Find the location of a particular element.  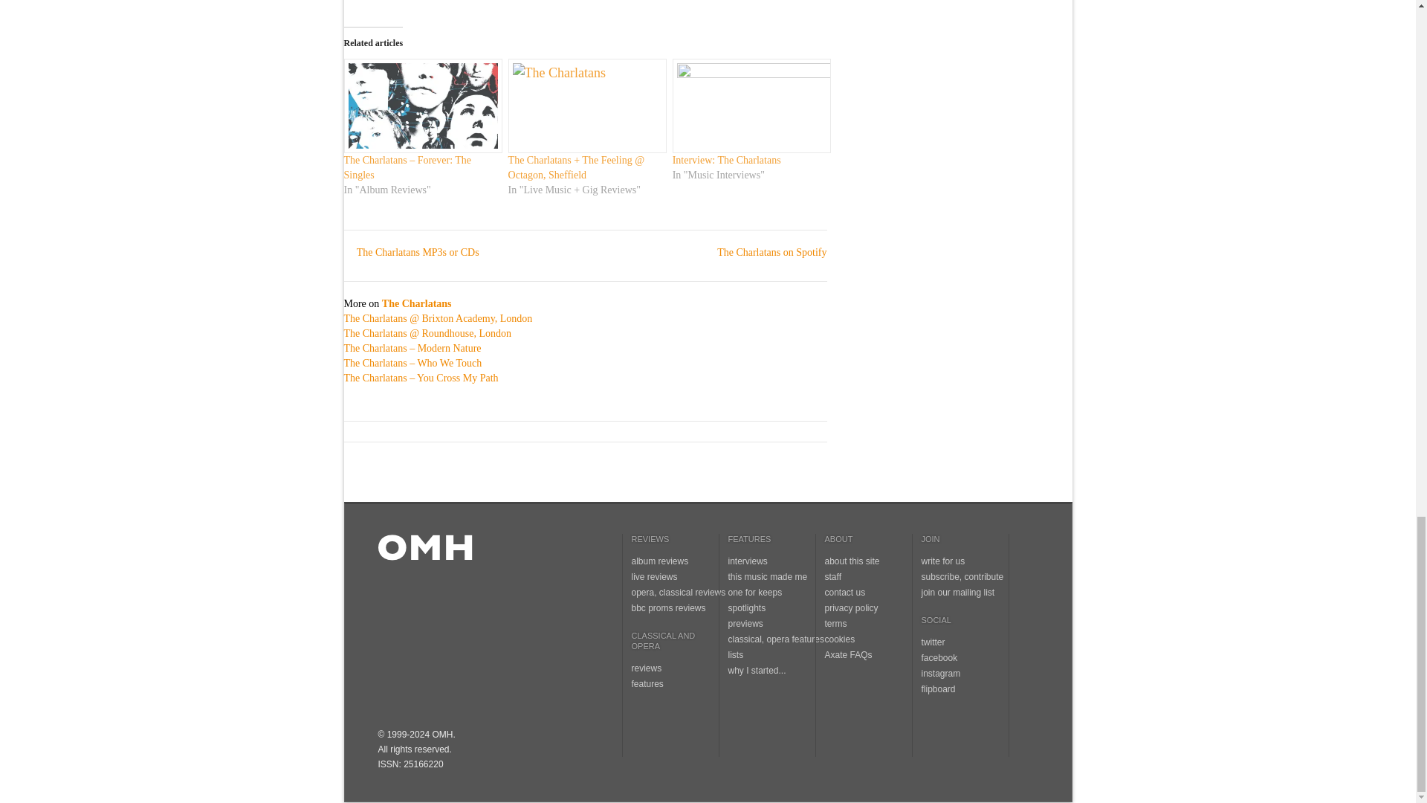

The Charlatans is located at coordinates (417, 303).